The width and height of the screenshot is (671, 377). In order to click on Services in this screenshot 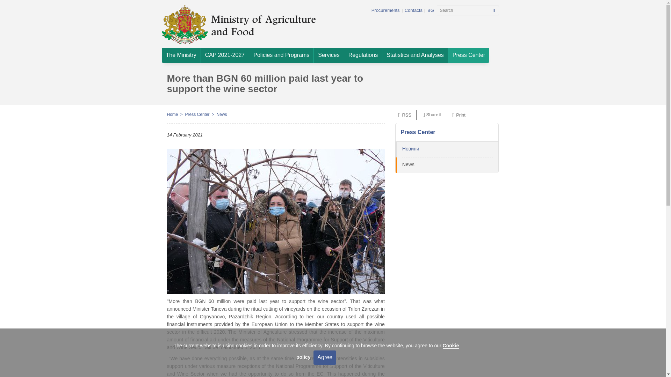, I will do `click(329, 55)`.